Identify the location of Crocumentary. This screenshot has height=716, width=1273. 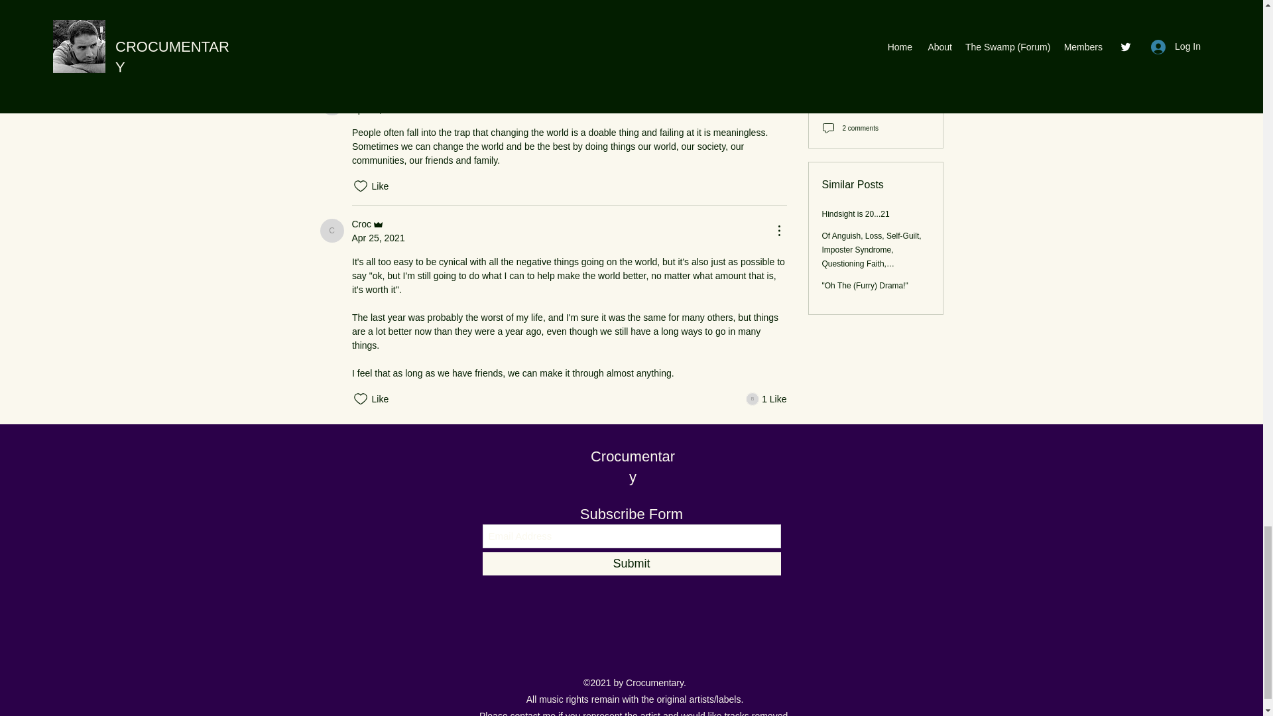
(369, 224).